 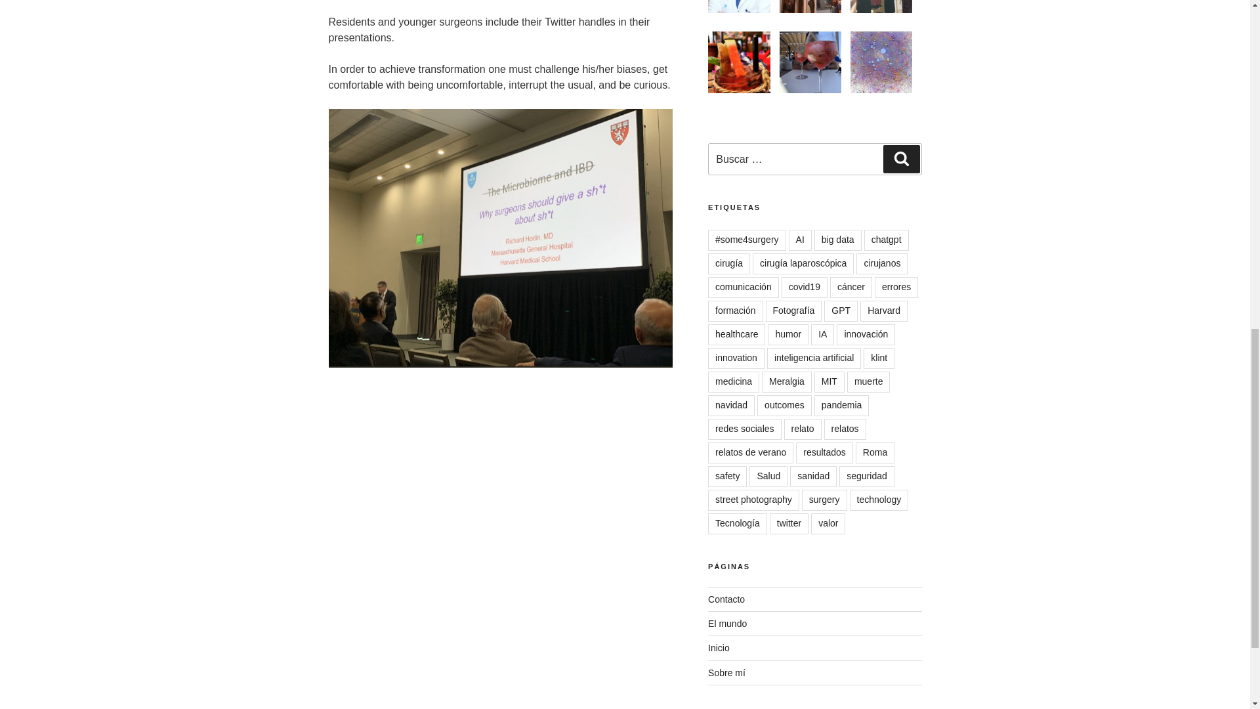 I want to click on covid19, so click(x=805, y=288).